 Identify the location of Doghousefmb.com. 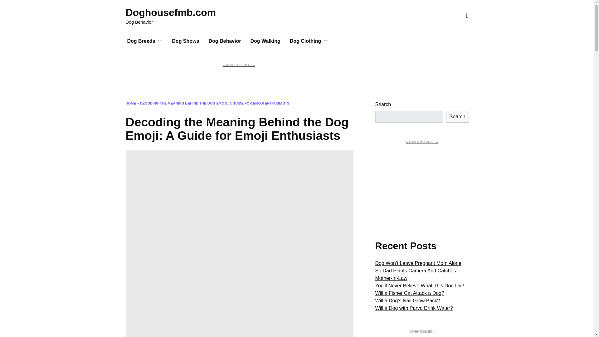
(170, 12).